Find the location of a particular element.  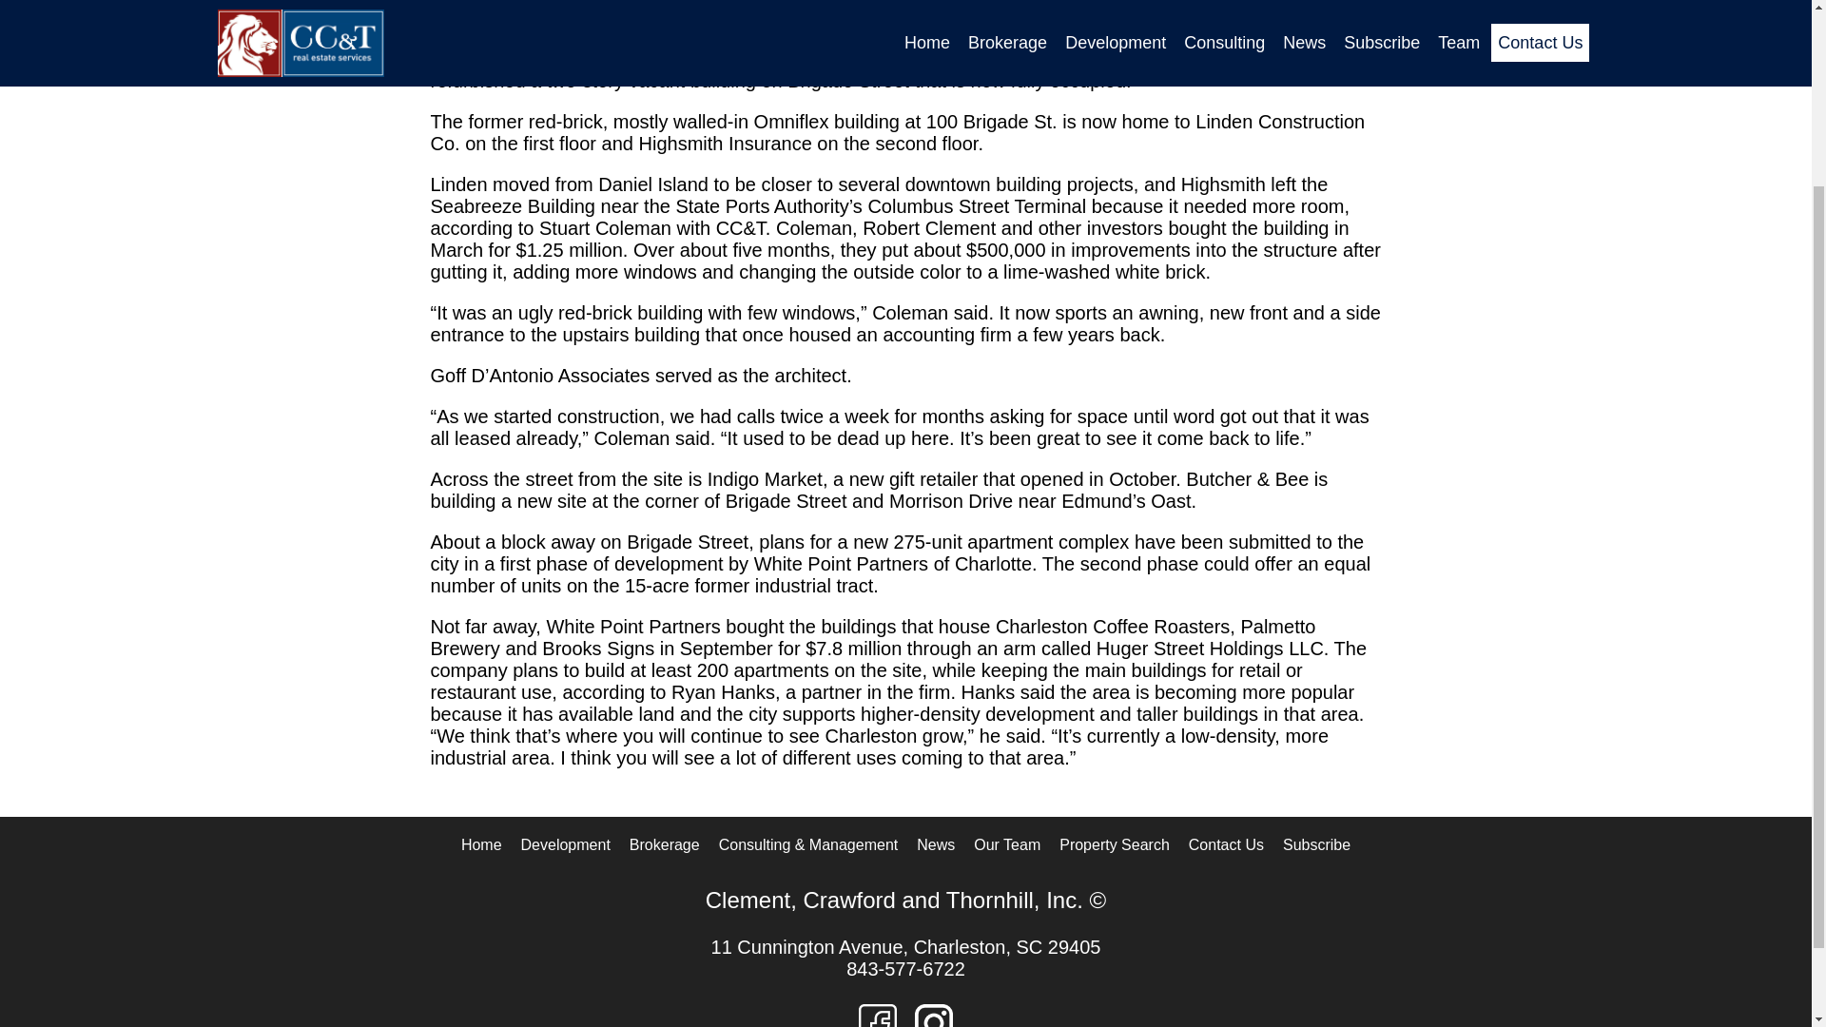

Brokerage is located at coordinates (665, 845).